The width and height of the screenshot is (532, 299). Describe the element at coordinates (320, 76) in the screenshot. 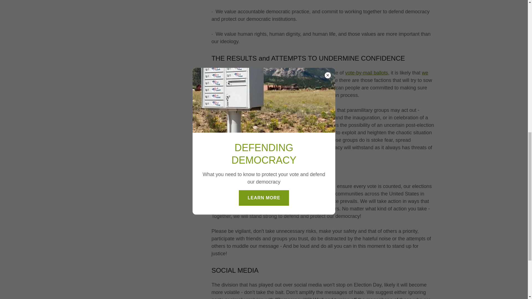

I see `we will not learn election results` at that location.